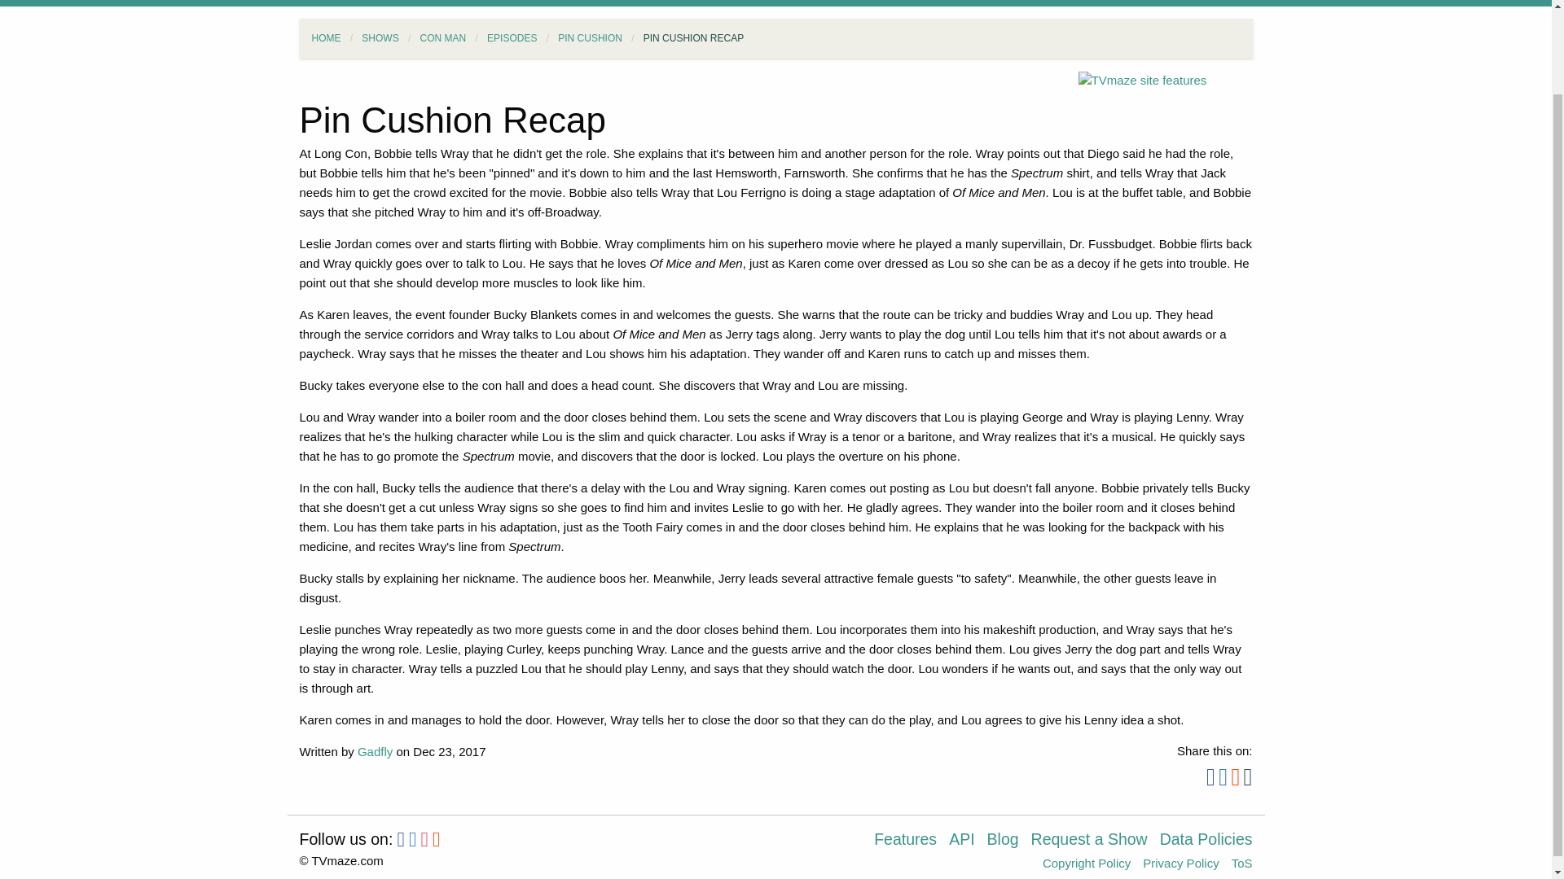 The width and height of the screenshot is (1564, 879). What do you see at coordinates (326, 37) in the screenshot?
I see `HOME` at bounding box center [326, 37].